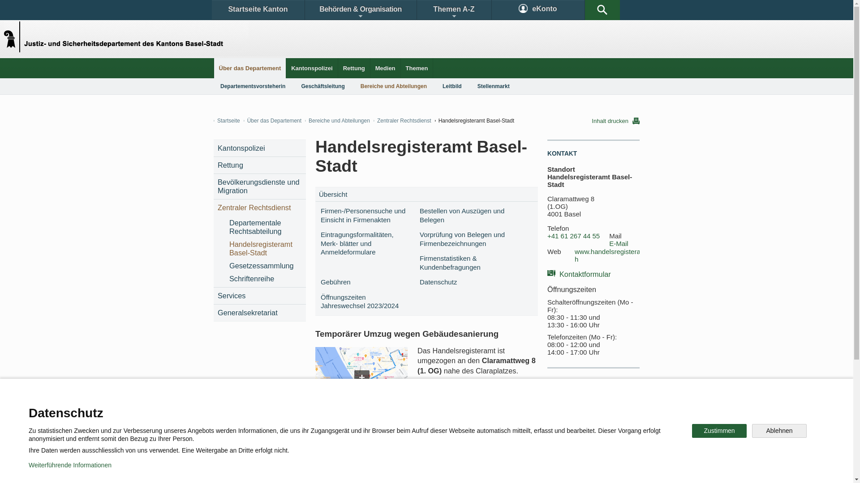  I want to click on Departementsvorsteherin, so click(253, 86).